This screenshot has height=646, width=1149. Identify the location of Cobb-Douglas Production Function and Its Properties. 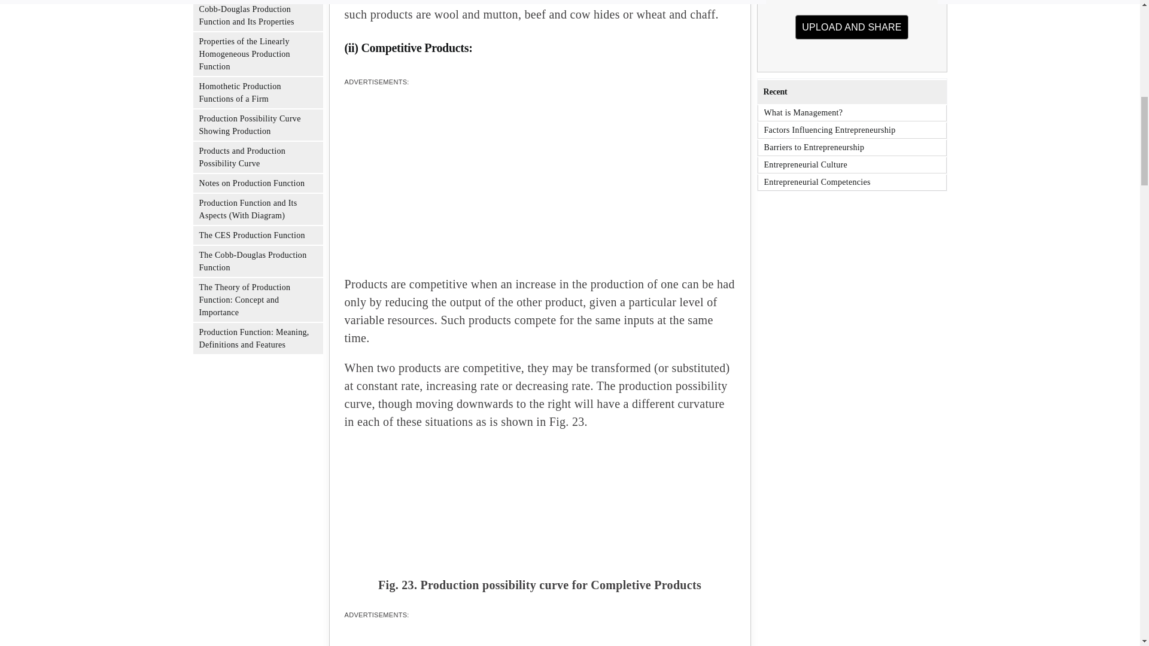
(539, 502).